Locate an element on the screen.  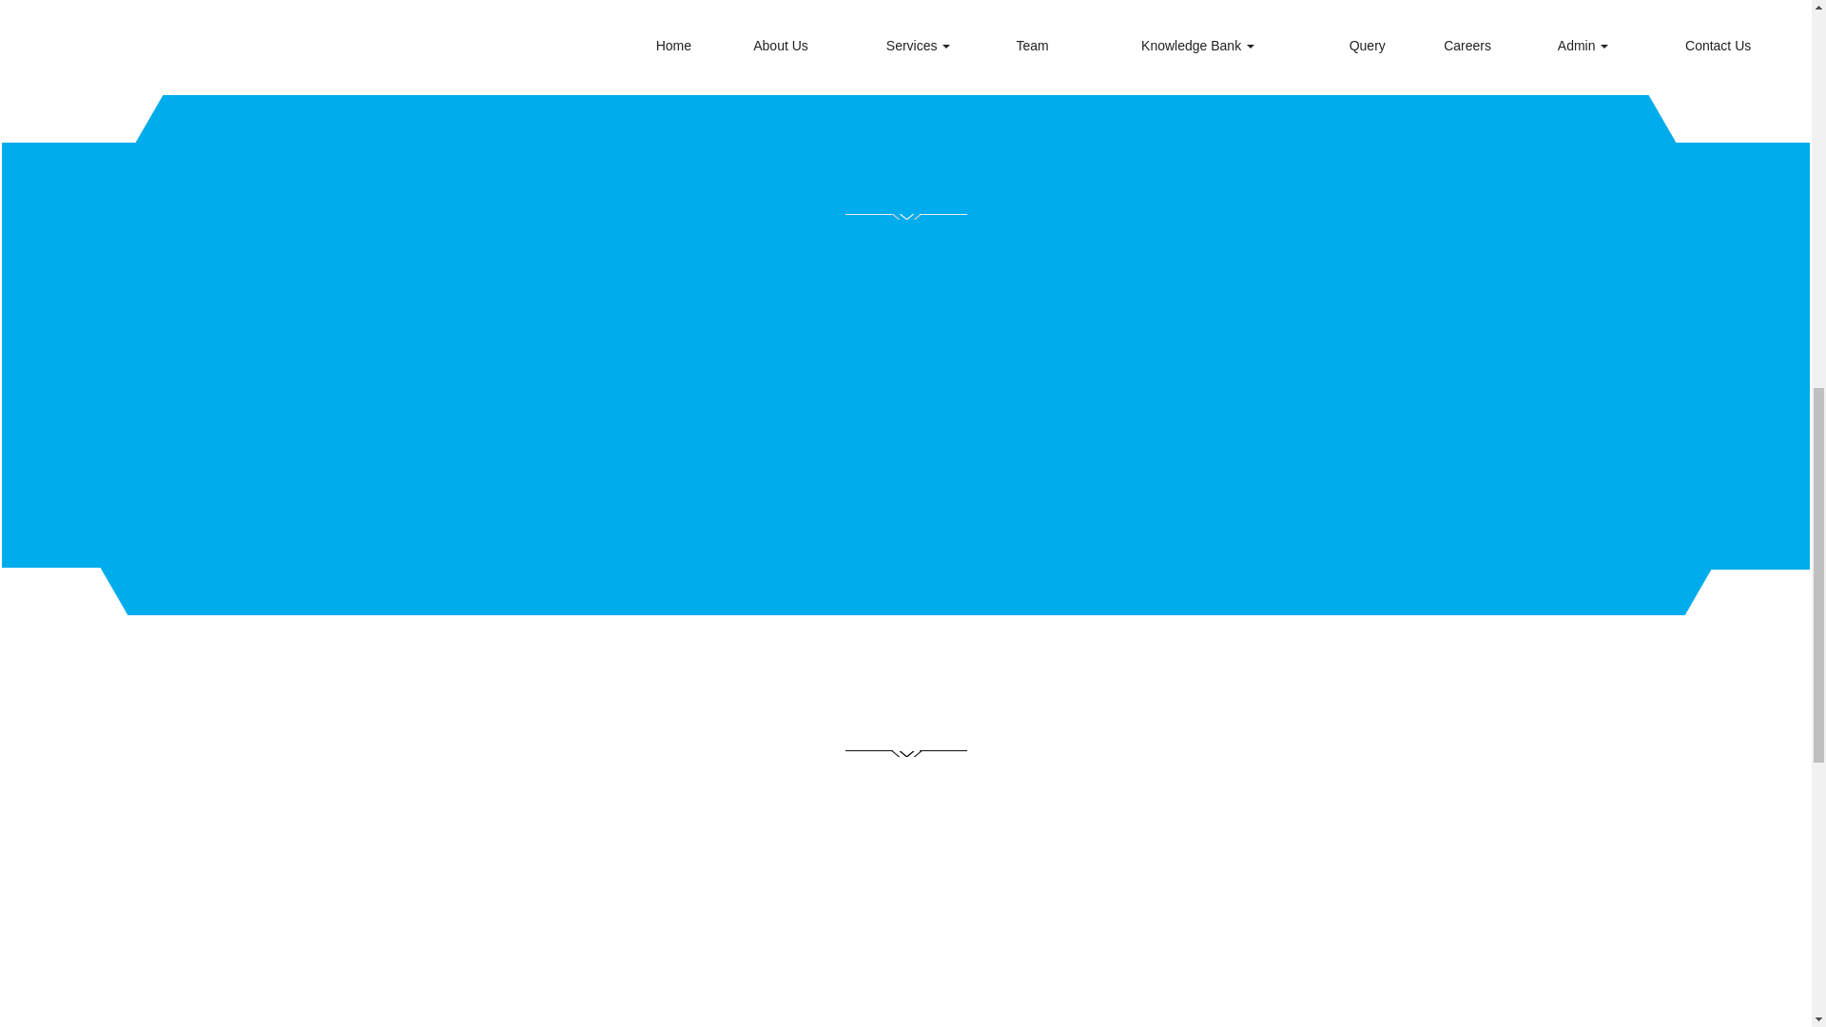
Knowledge Bank  is located at coordinates (1197, 46).